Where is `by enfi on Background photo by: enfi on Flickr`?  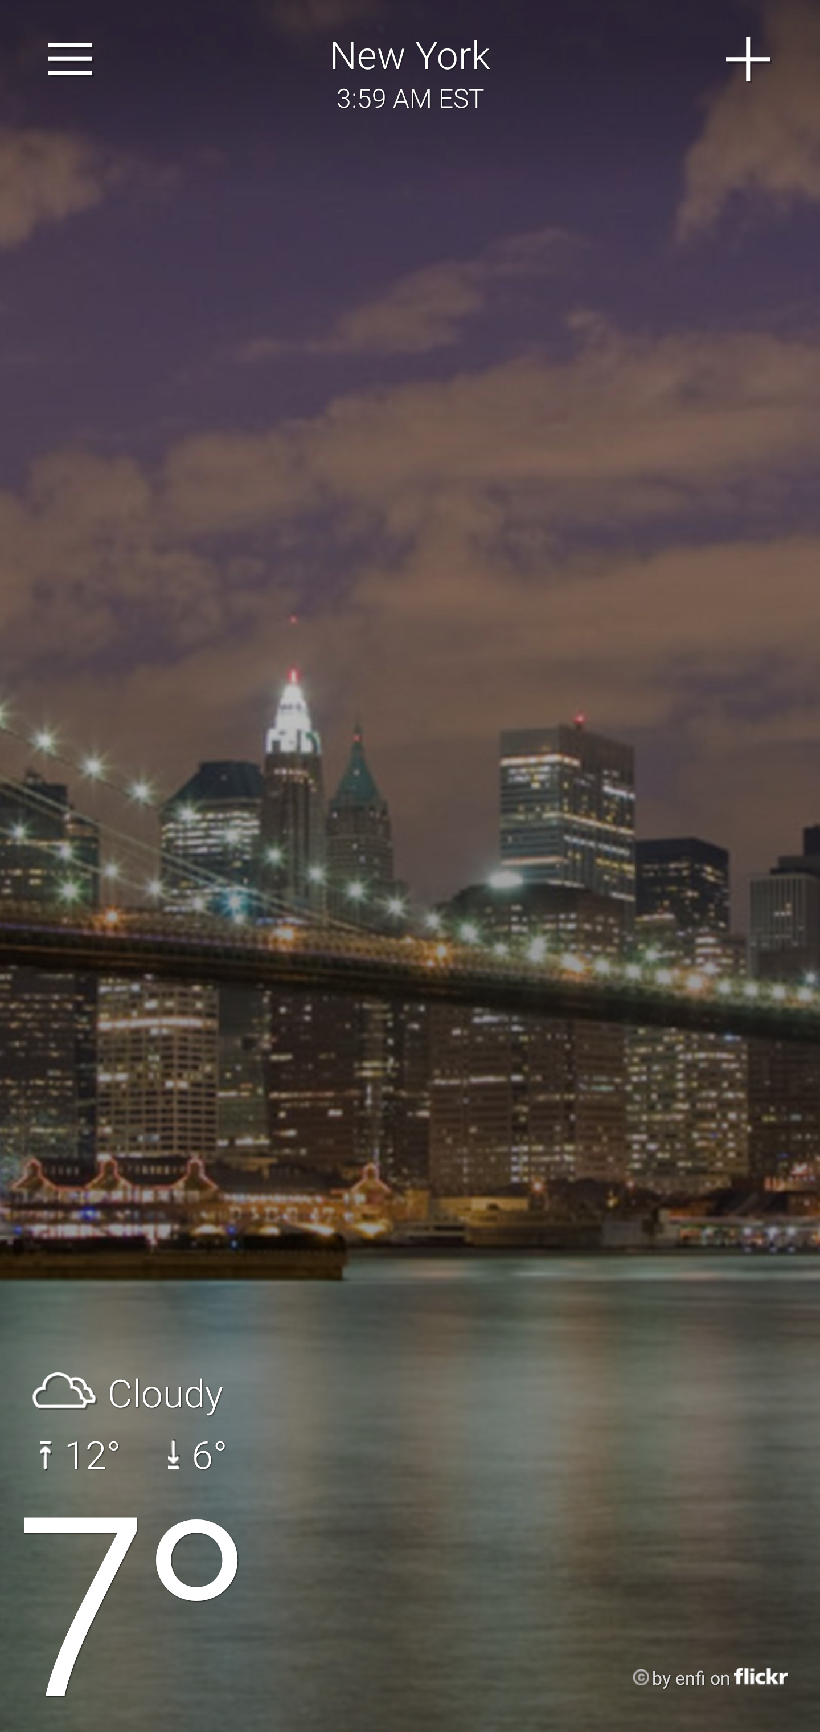 by enfi on Background photo by: enfi on Flickr is located at coordinates (690, 1678).